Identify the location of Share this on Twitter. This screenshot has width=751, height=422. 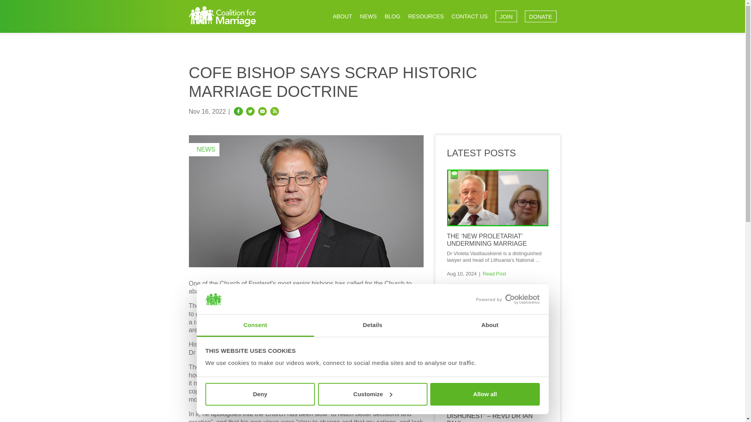
(250, 111).